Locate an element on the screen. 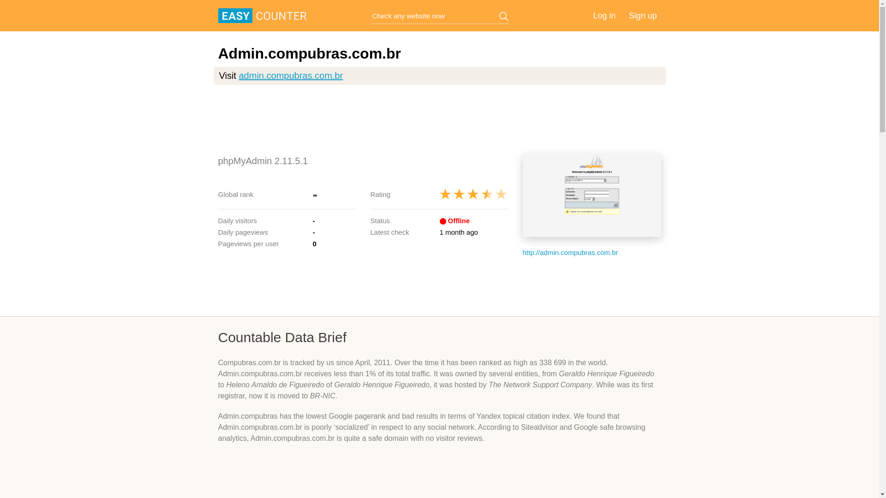  admin.compubras.com.br is located at coordinates (291, 76).